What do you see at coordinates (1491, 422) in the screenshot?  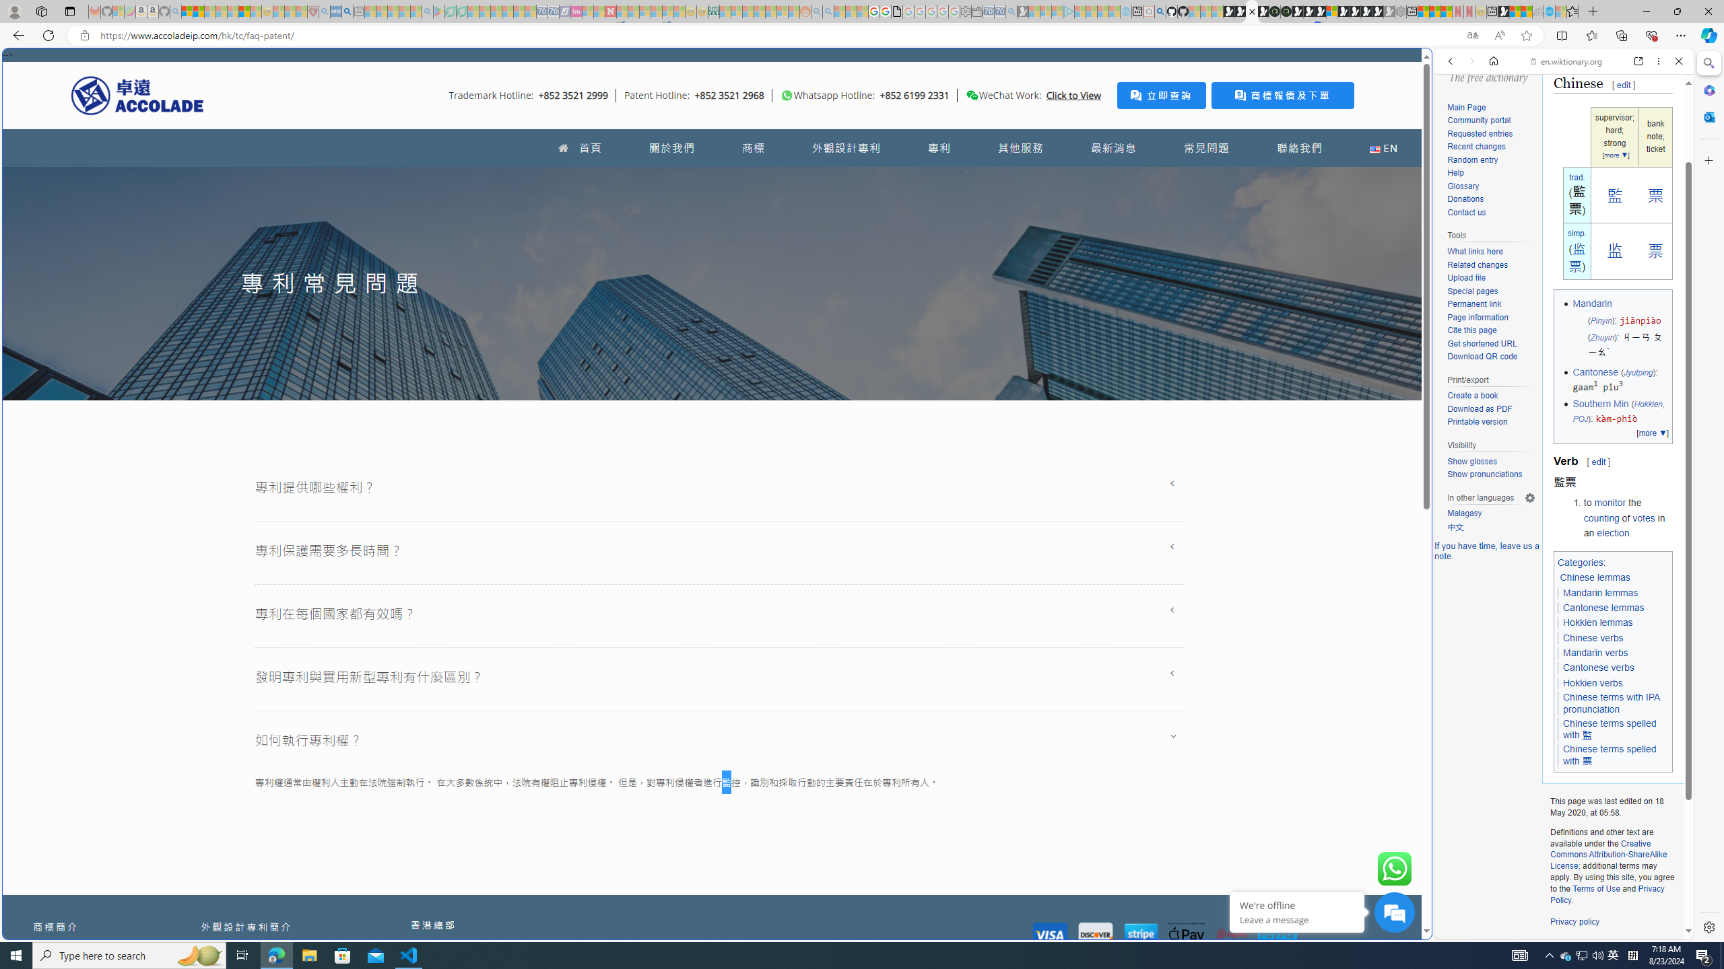 I see `Printable version` at bounding box center [1491, 422].